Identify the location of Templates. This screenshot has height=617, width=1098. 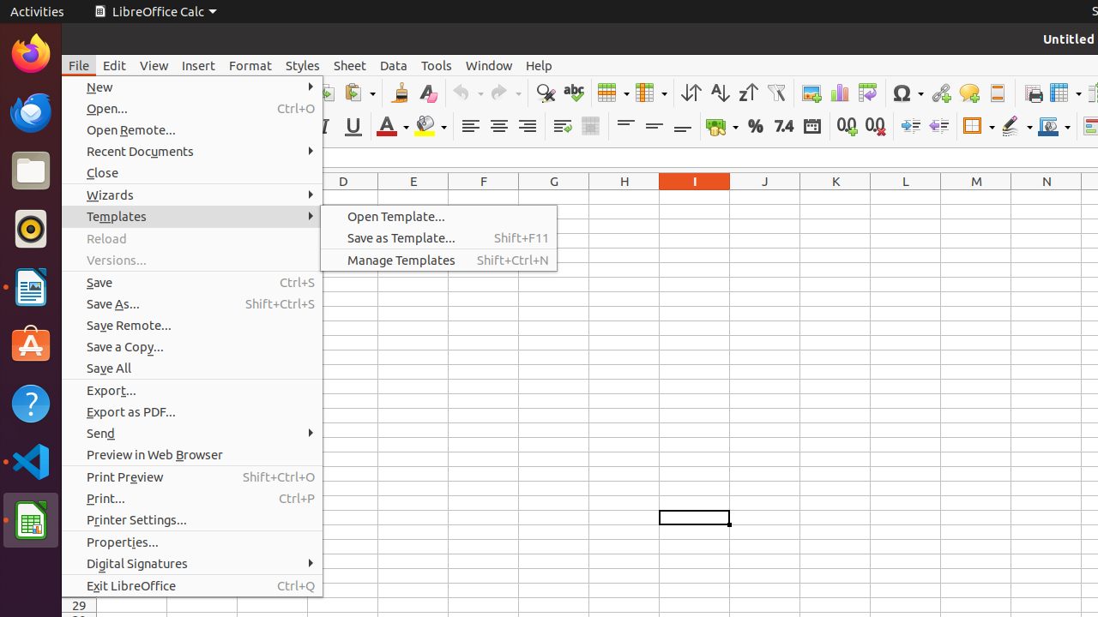
(192, 216).